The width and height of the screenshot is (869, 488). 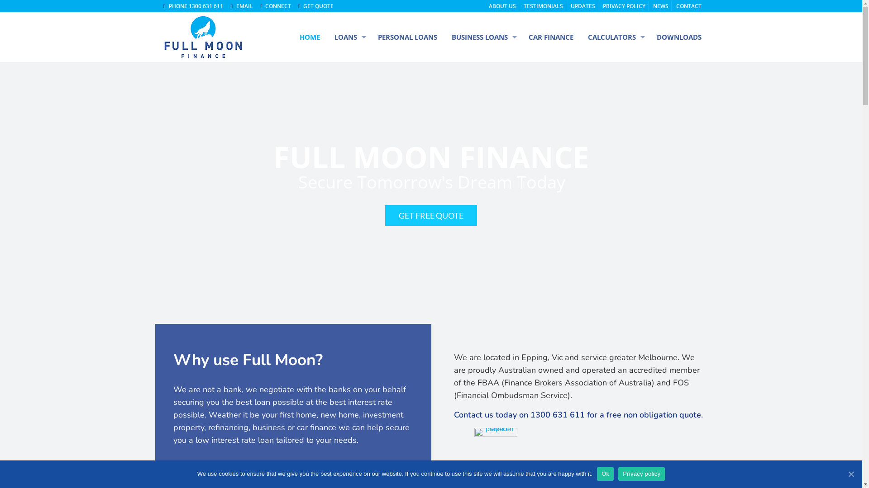 What do you see at coordinates (543, 6) in the screenshot?
I see `TESTIMONIALS` at bounding box center [543, 6].